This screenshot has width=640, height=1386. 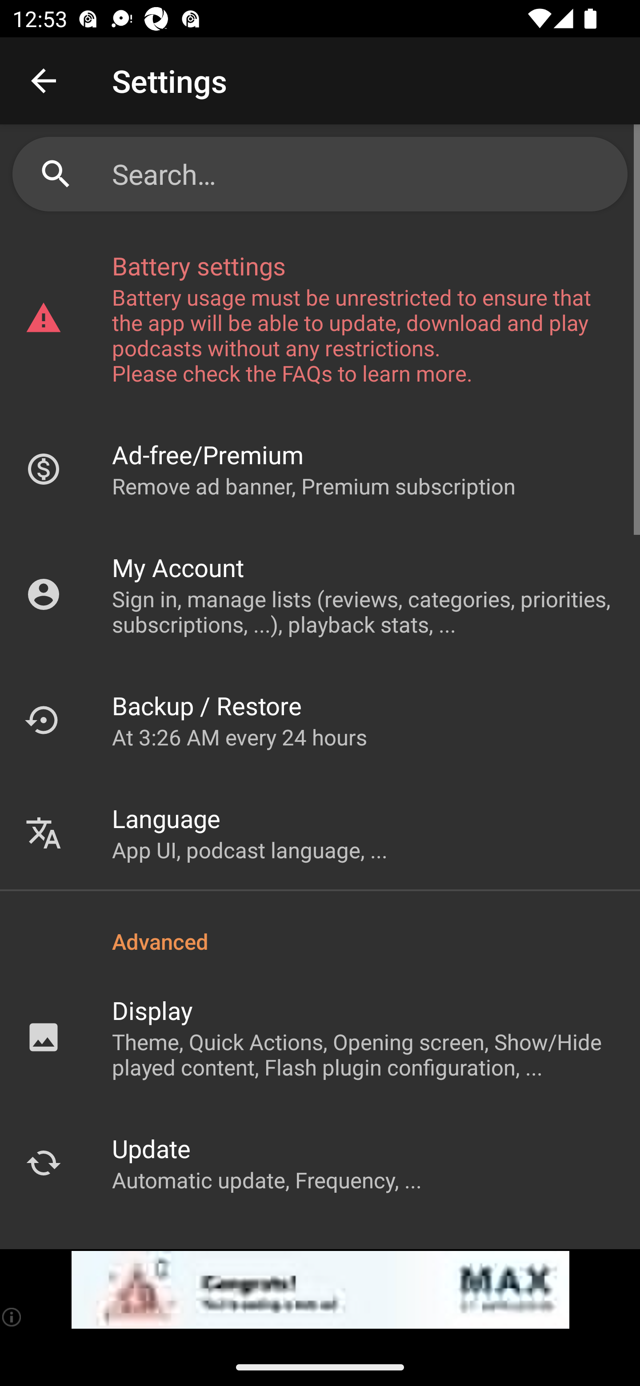 I want to click on Backup / Restore At 3:26 AM every 24 hours, so click(x=320, y=720).